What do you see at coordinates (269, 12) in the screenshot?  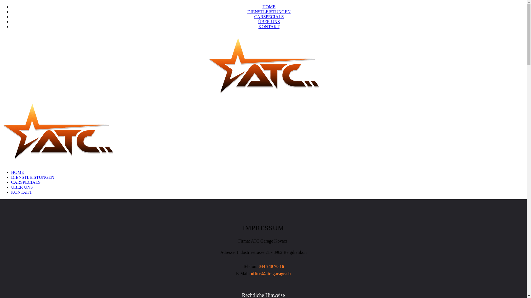 I see `DIENSTLEISTUNGEN` at bounding box center [269, 12].